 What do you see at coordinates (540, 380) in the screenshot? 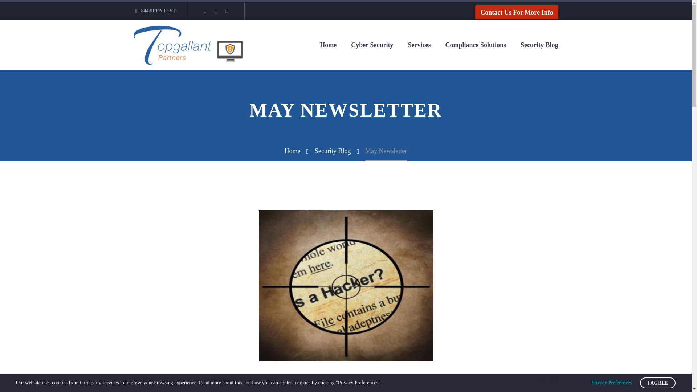
I see `Like this` at bounding box center [540, 380].